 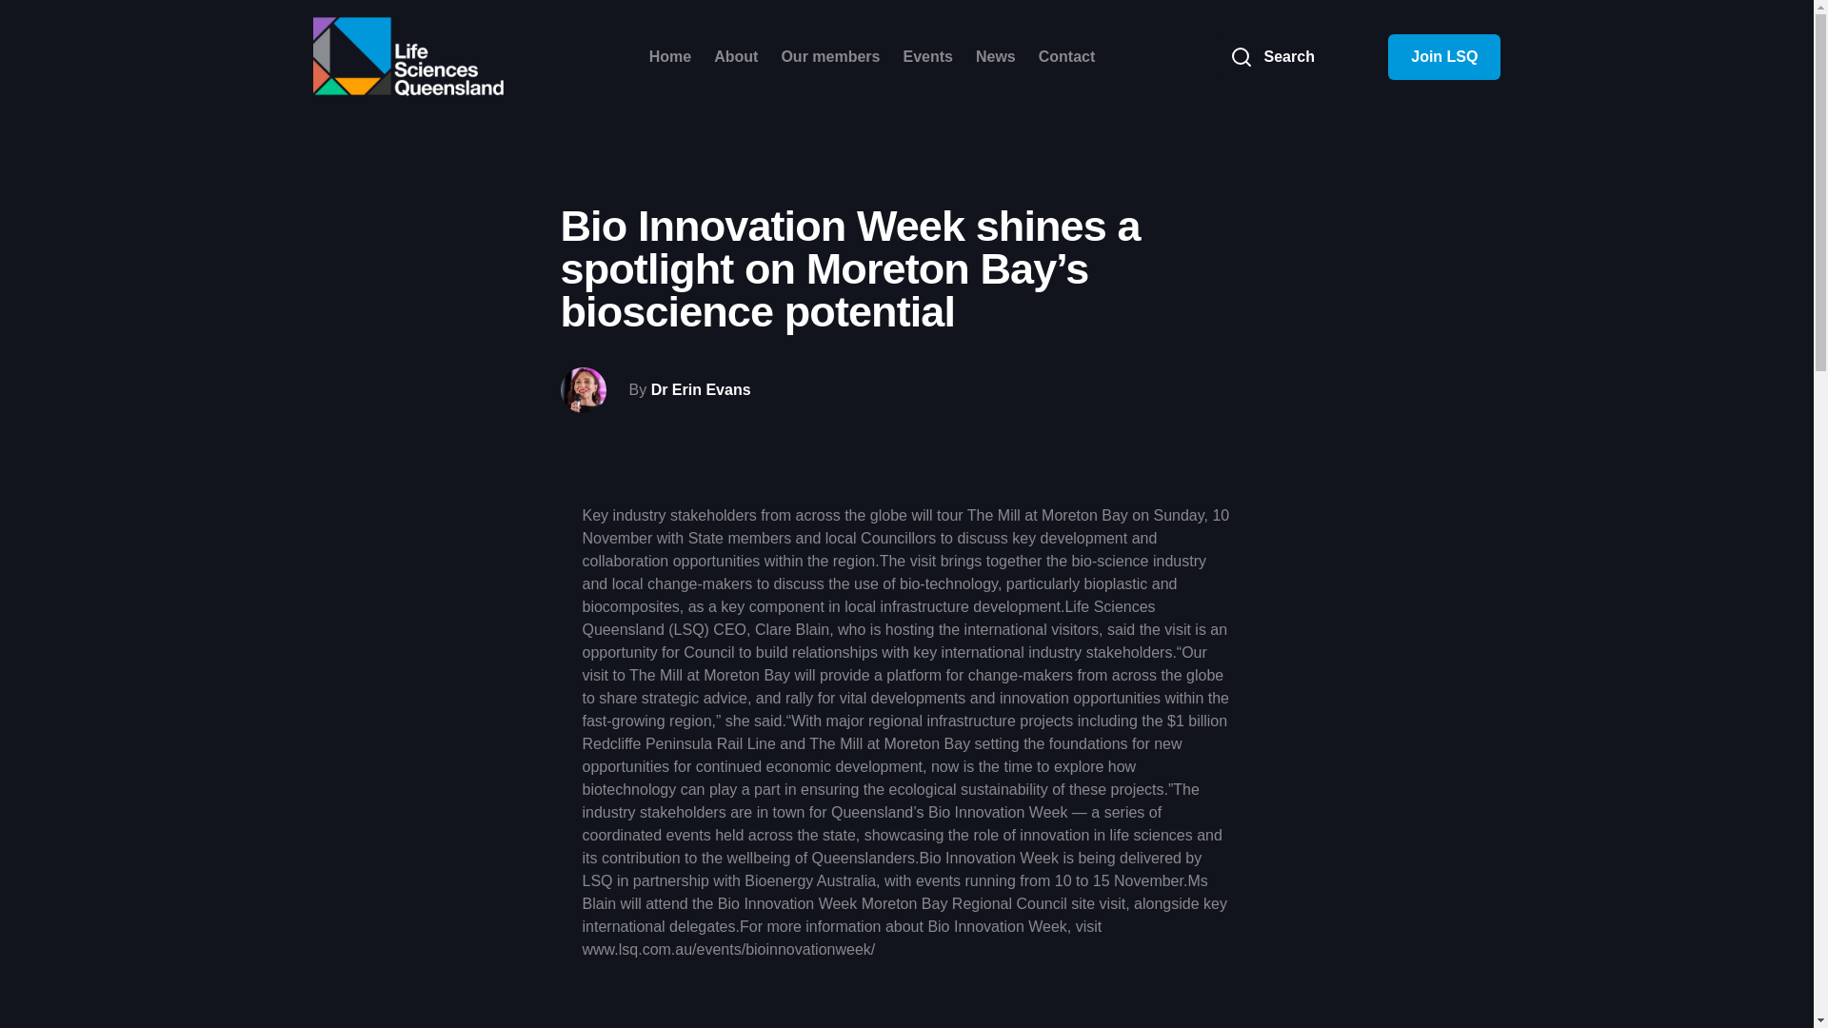 What do you see at coordinates (1304, 57) in the screenshot?
I see `Search            ` at bounding box center [1304, 57].